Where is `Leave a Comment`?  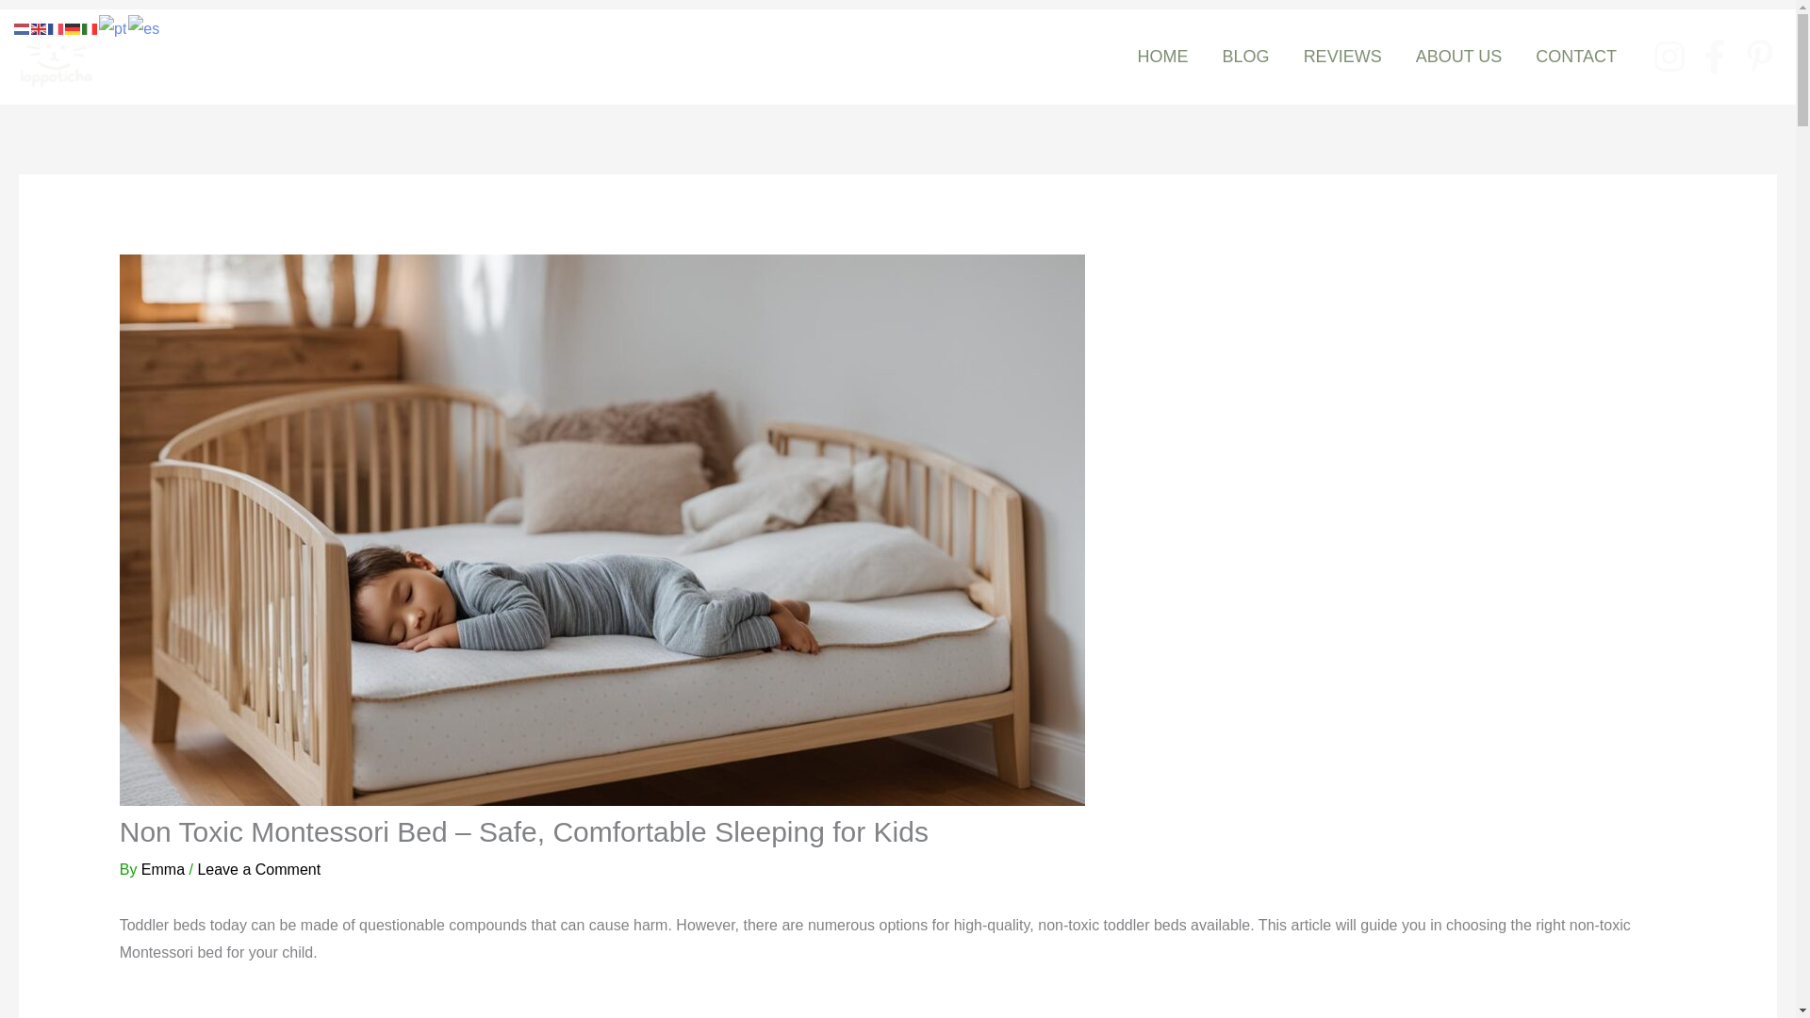
Leave a Comment is located at coordinates (258, 869).